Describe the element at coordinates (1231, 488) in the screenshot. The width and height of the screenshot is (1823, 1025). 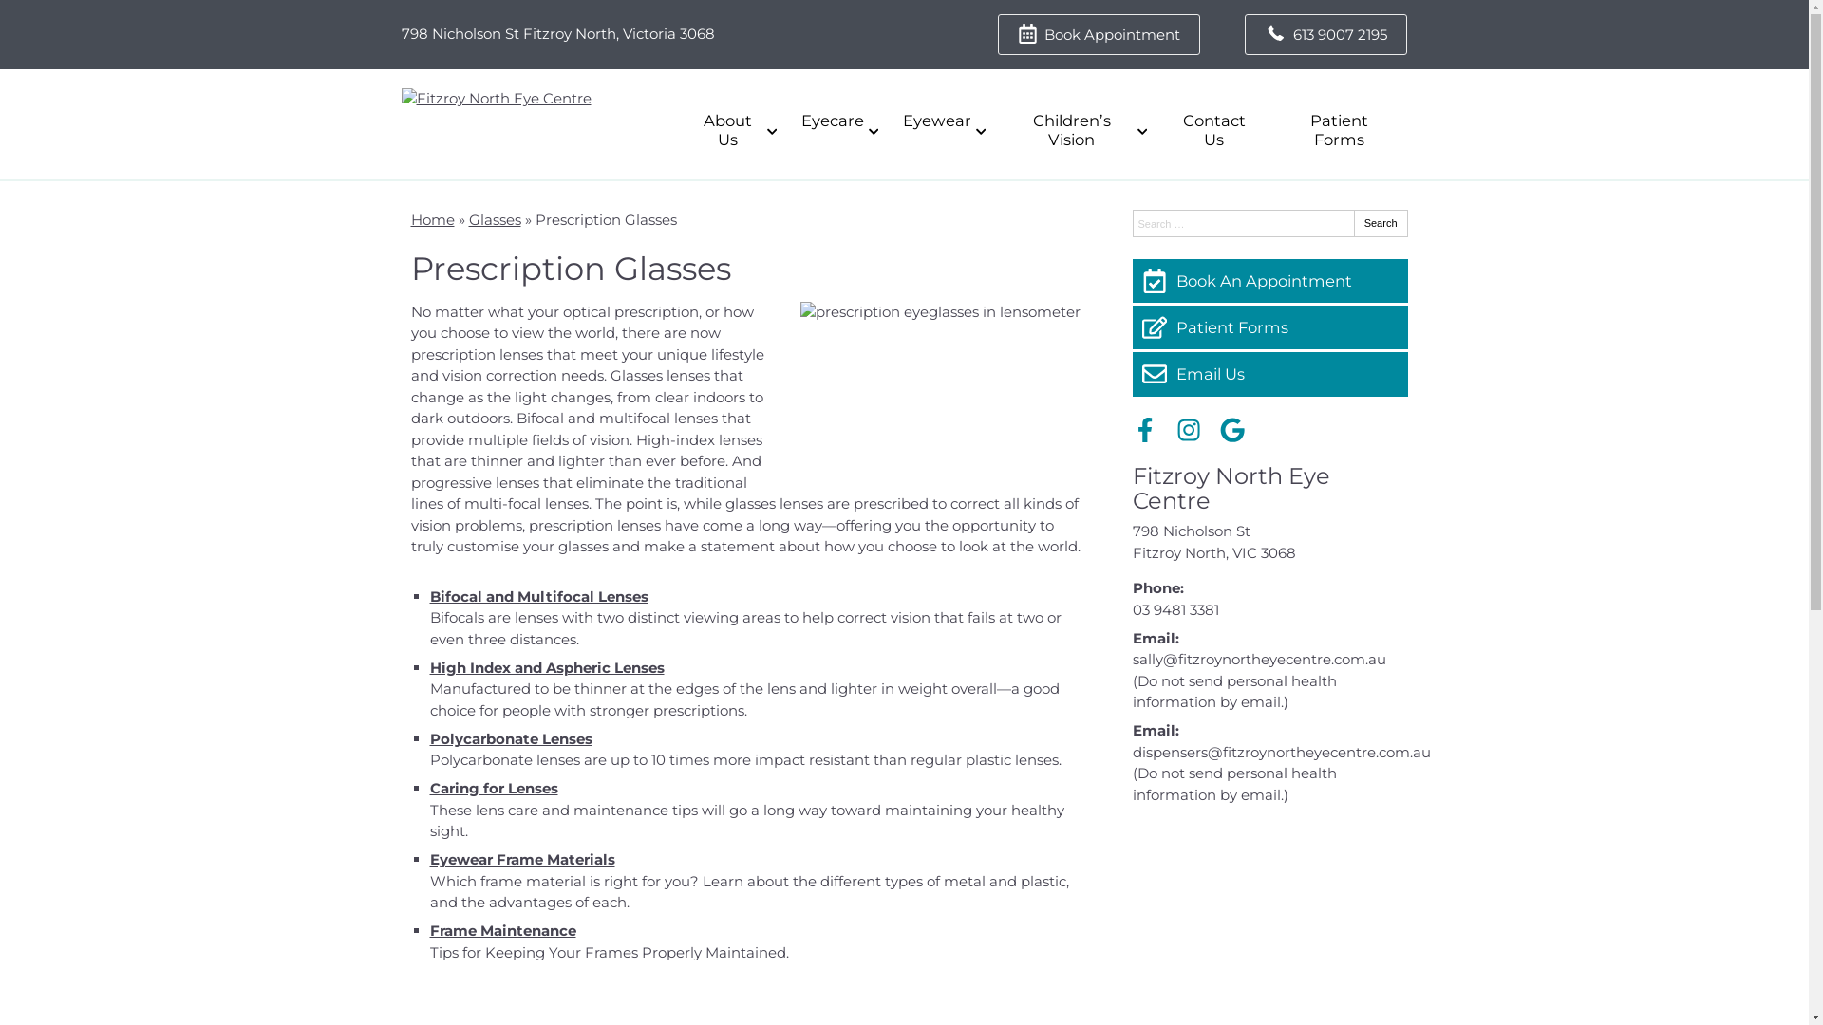
I see `Fitzroy North Eye Centre` at that location.